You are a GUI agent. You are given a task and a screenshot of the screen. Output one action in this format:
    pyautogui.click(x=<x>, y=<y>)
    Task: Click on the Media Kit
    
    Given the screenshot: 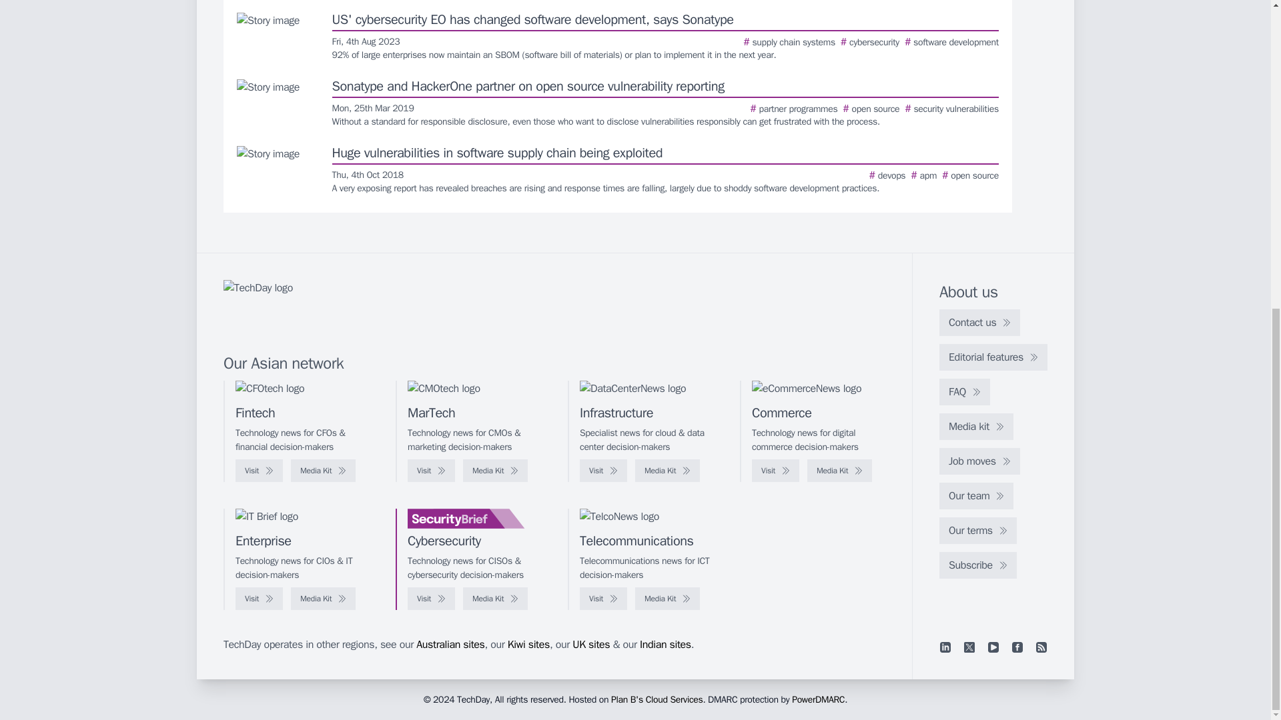 What is the action you would take?
    pyautogui.click(x=495, y=471)
    